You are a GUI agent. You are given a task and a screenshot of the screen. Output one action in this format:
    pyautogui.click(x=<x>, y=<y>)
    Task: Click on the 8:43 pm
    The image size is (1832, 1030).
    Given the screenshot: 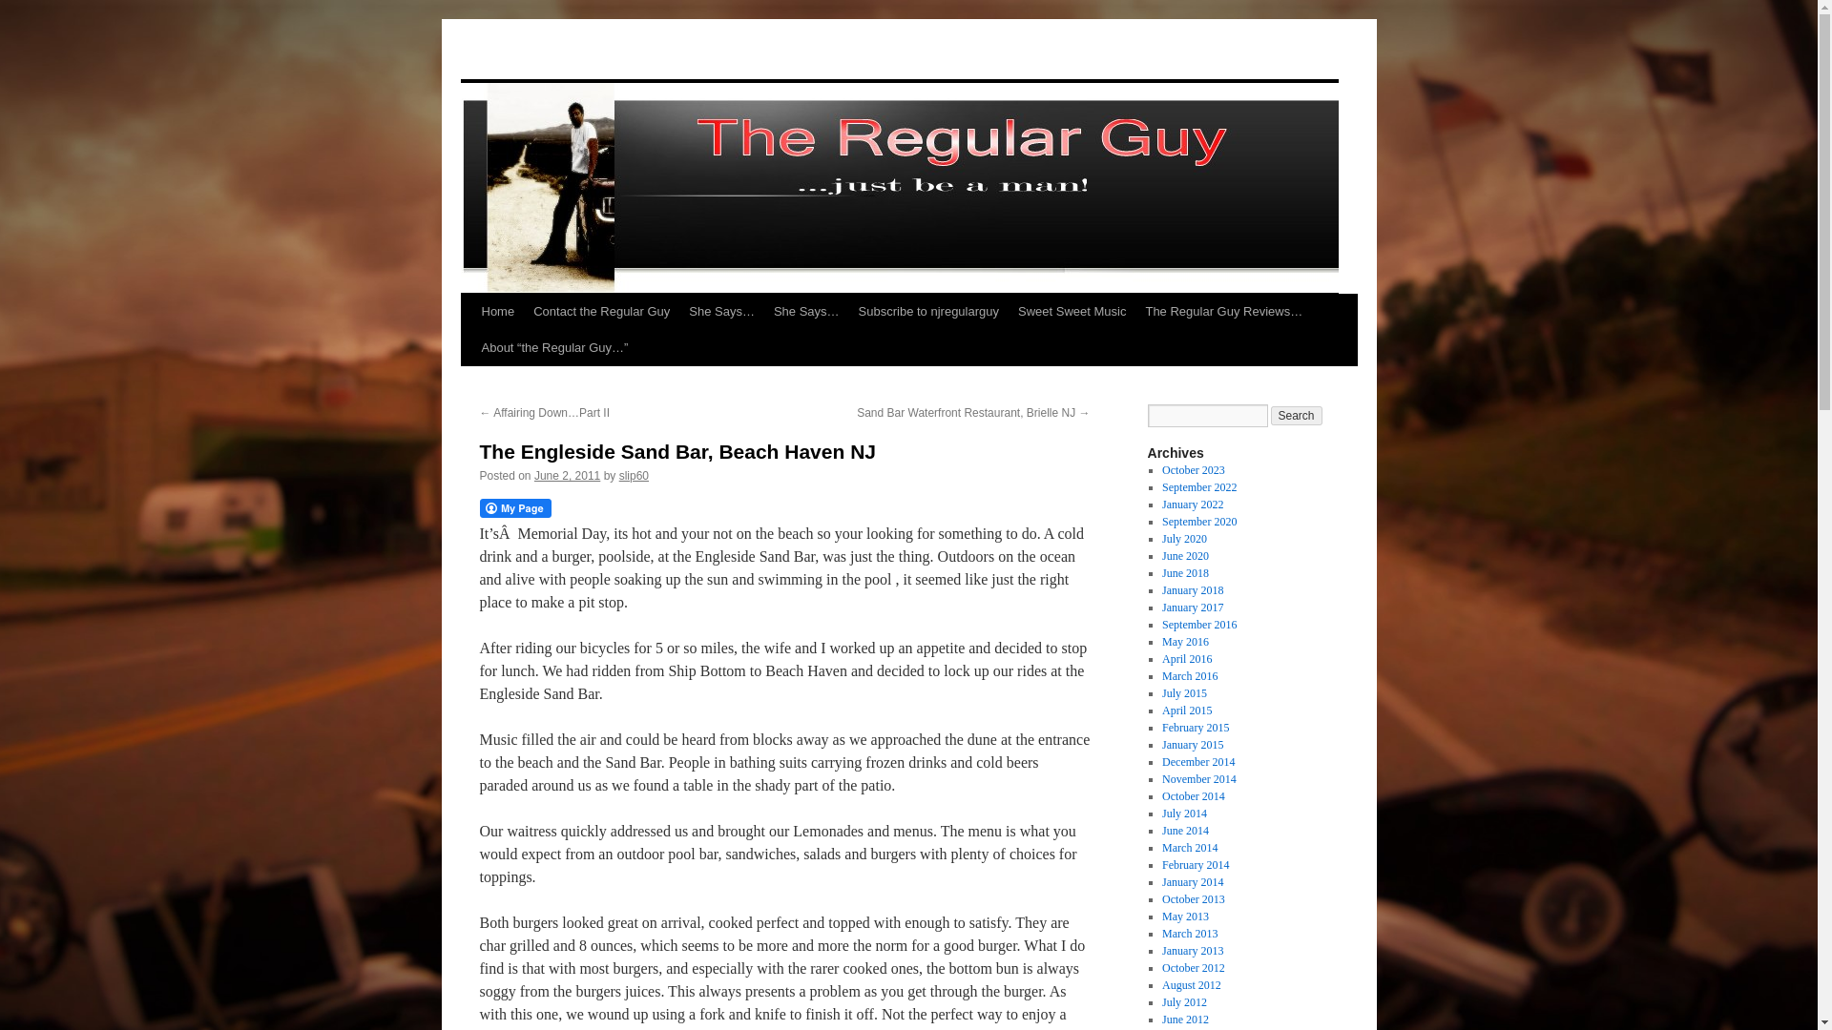 What is the action you would take?
    pyautogui.click(x=567, y=476)
    